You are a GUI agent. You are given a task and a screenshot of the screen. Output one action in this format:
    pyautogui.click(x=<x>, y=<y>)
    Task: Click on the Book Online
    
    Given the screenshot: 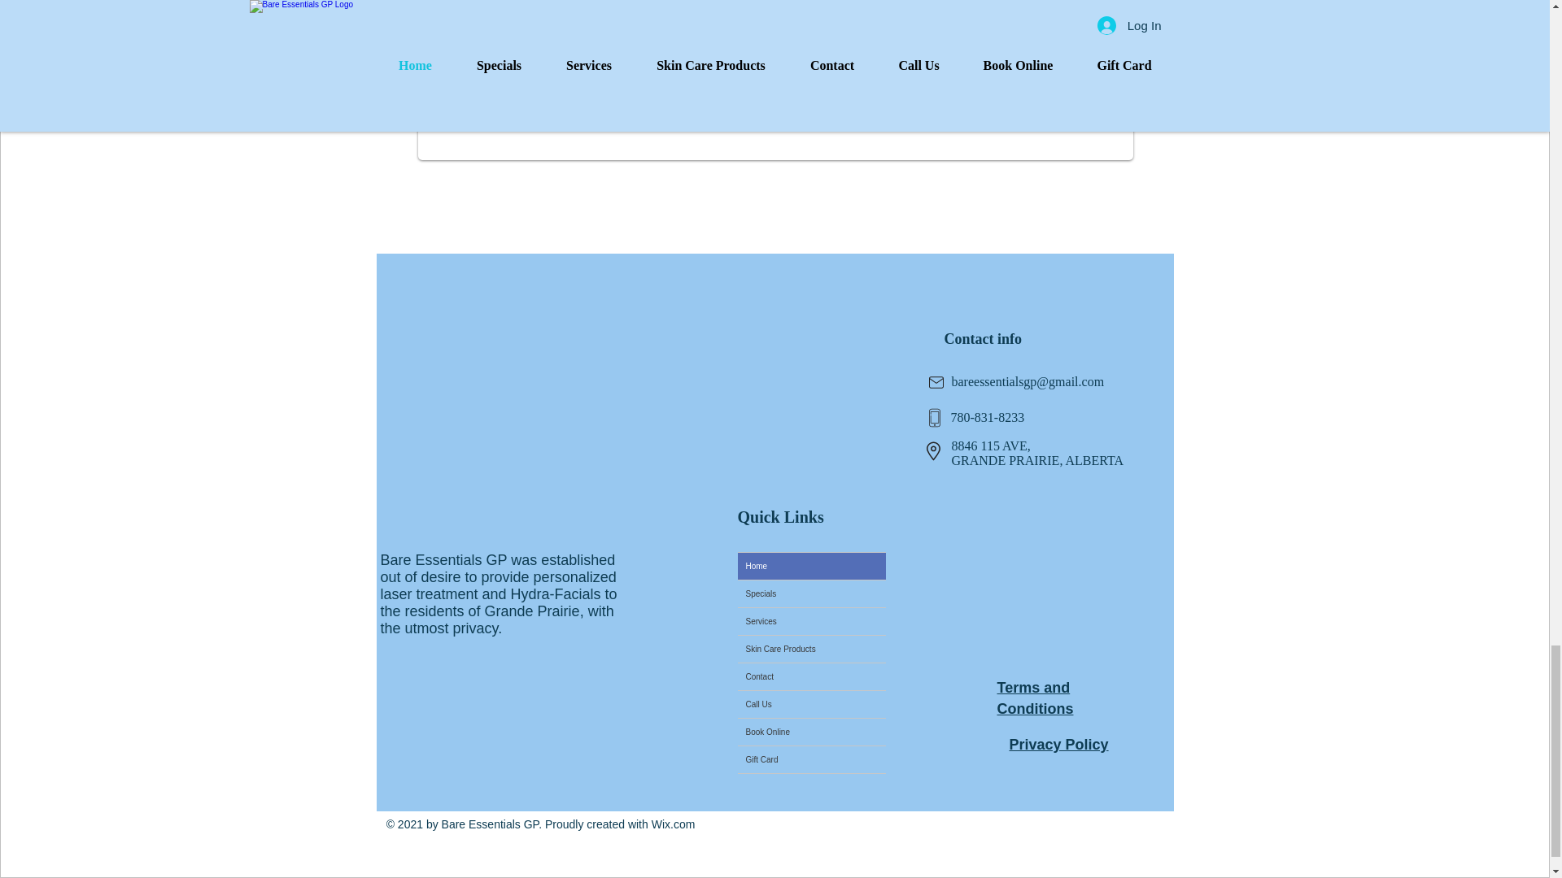 What is the action you would take?
    pyautogui.click(x=811, y=732)
    